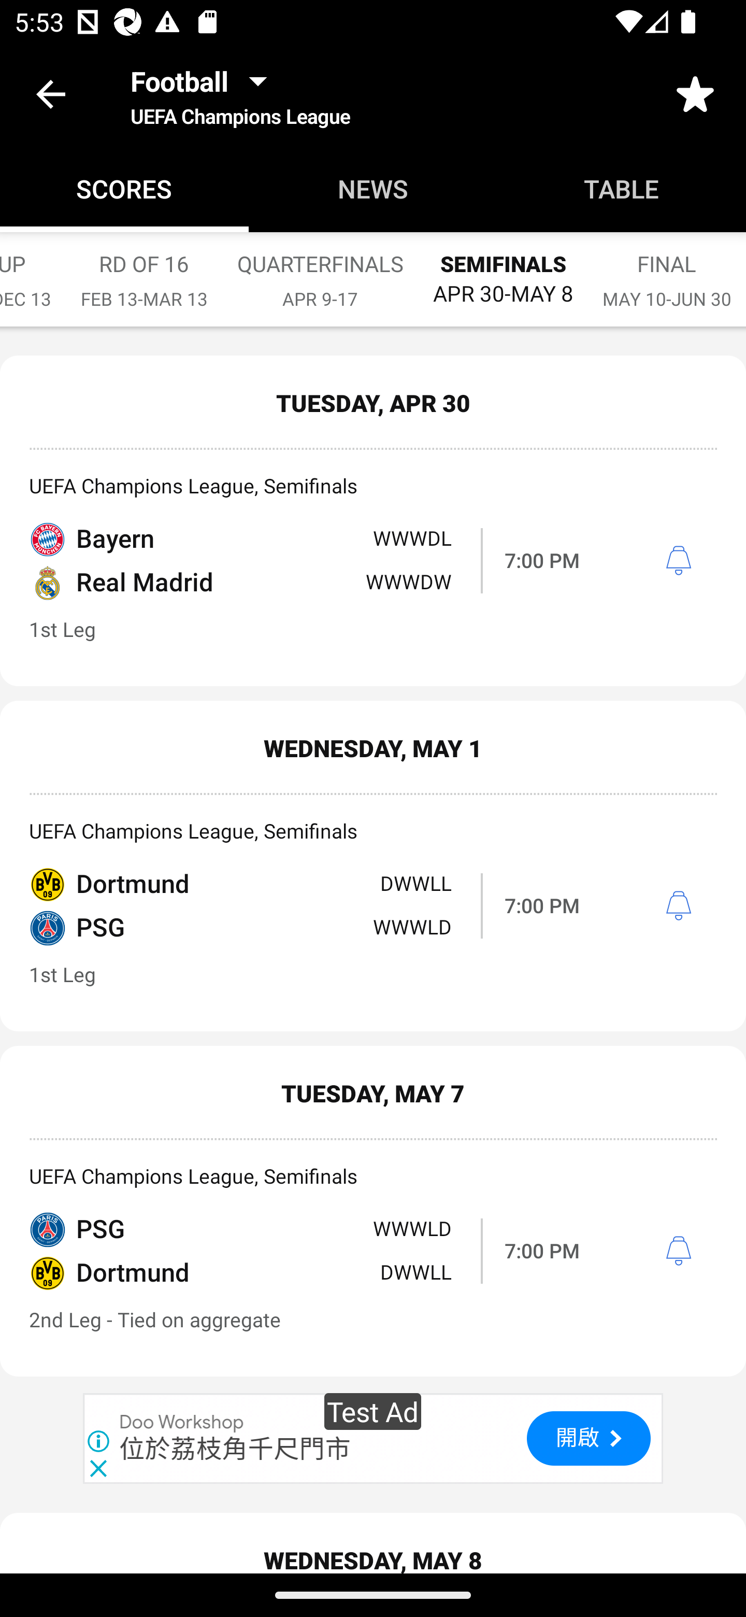  I want to click on í, so click(678, 561).